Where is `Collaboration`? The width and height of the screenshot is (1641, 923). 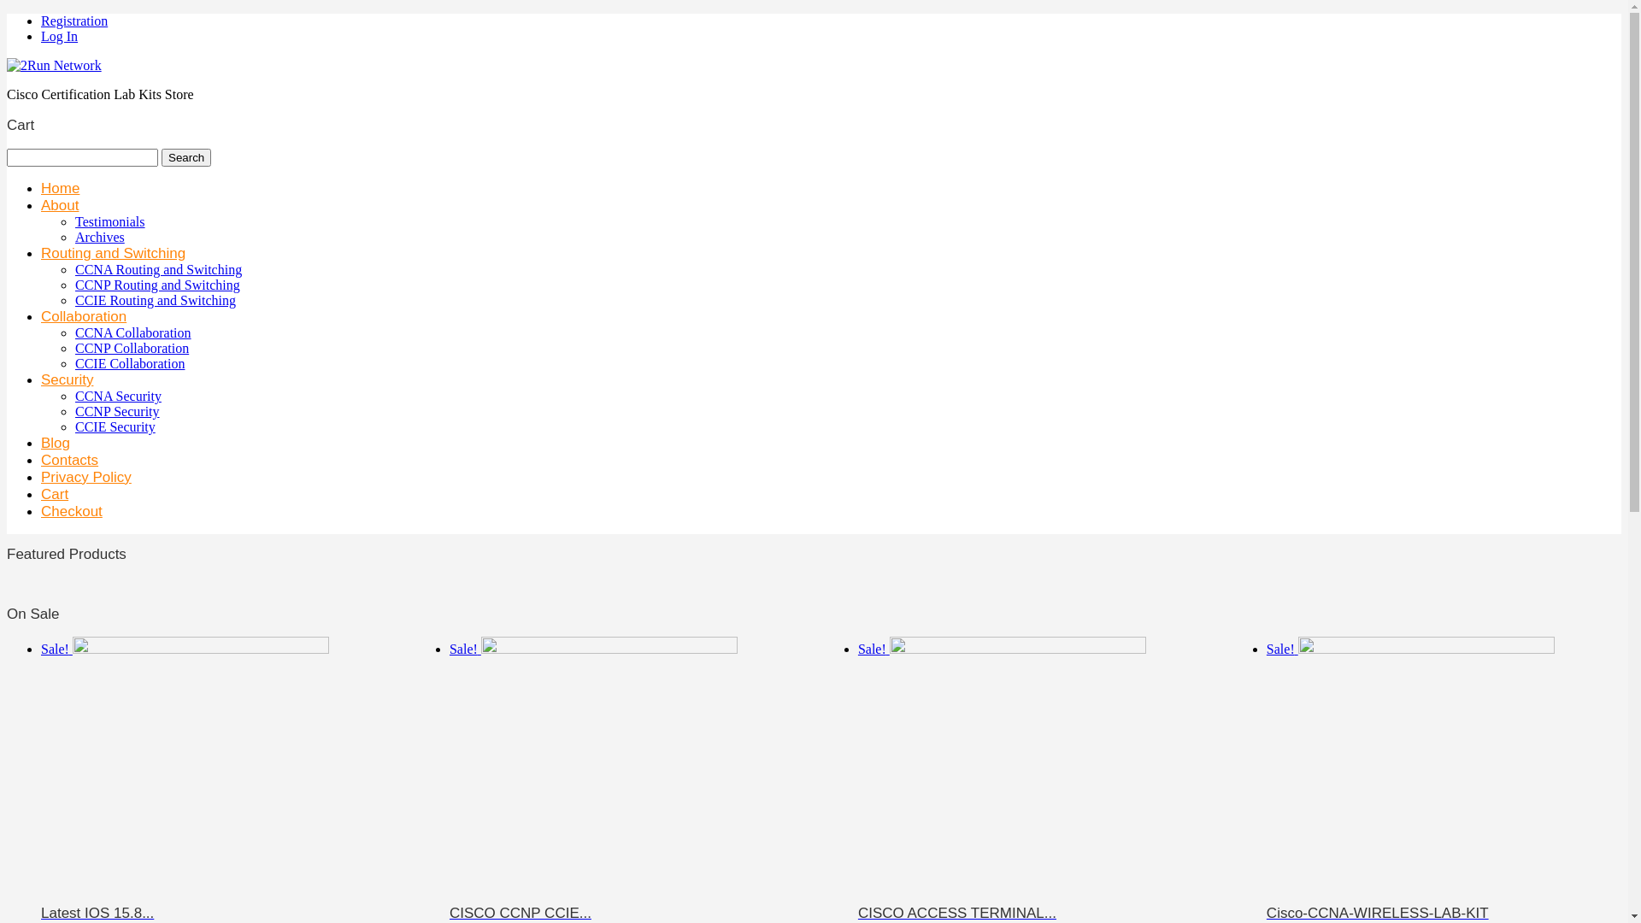 Collaboration is located at coordinates (84, 316).